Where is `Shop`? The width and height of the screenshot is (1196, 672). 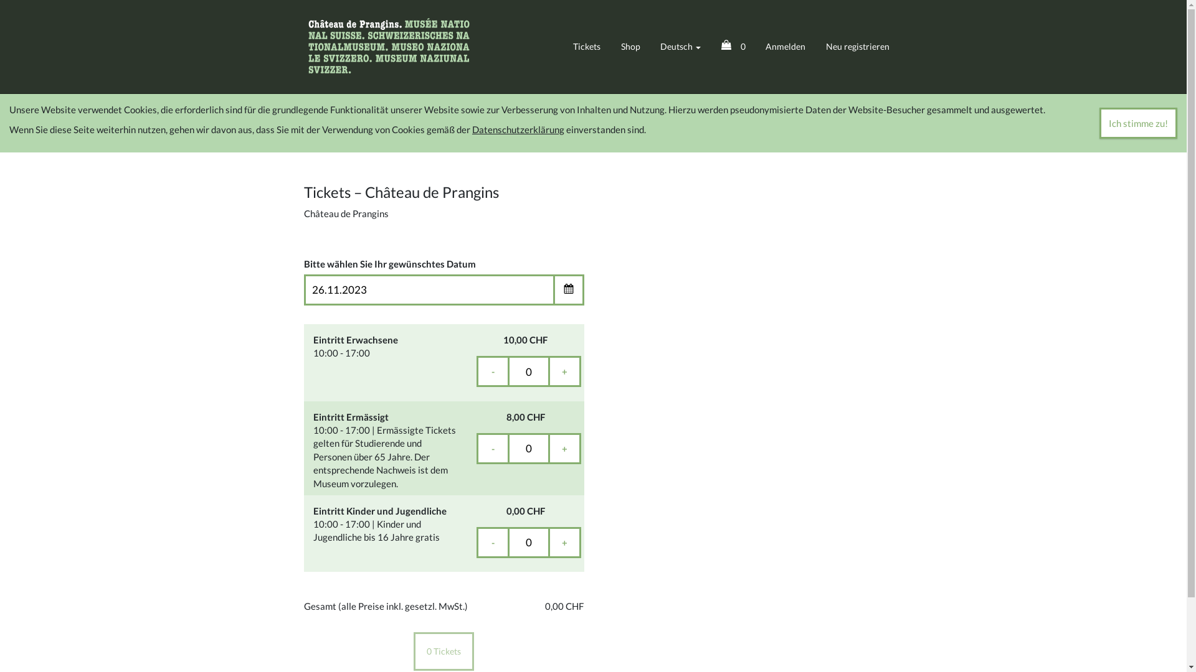 Shop is located at coordinates (635, 46).